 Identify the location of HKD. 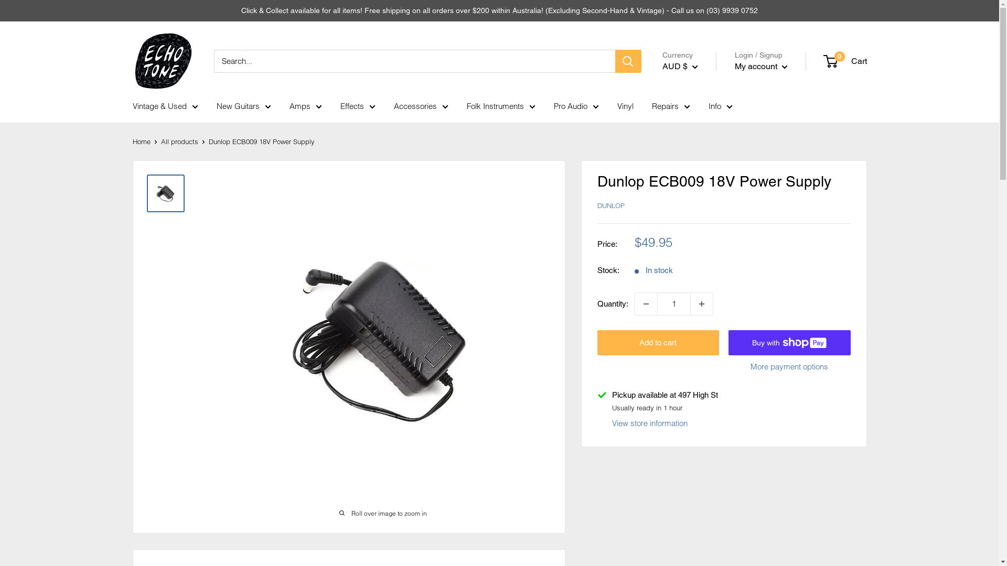
(160, 360).